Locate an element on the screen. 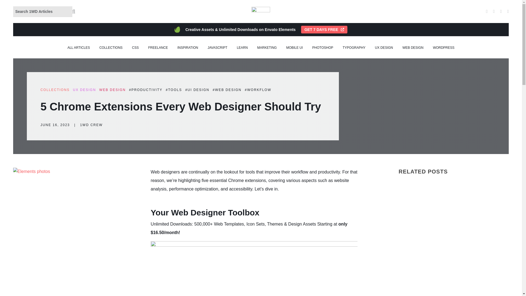 The height and width of the screenshot is (296, 526). WORDPRESS is located at coordinates (444, 48).